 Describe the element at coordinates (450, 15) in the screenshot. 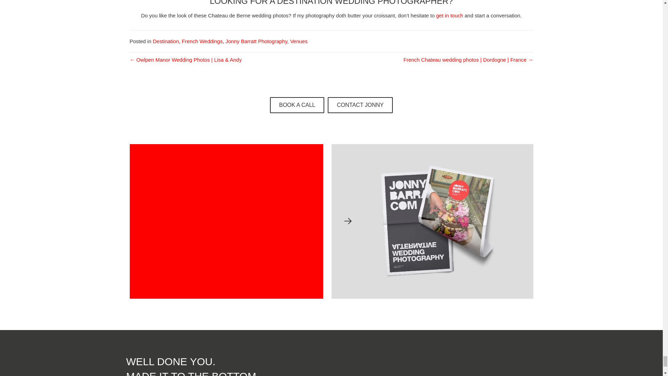

I see `get in touch` at that location.